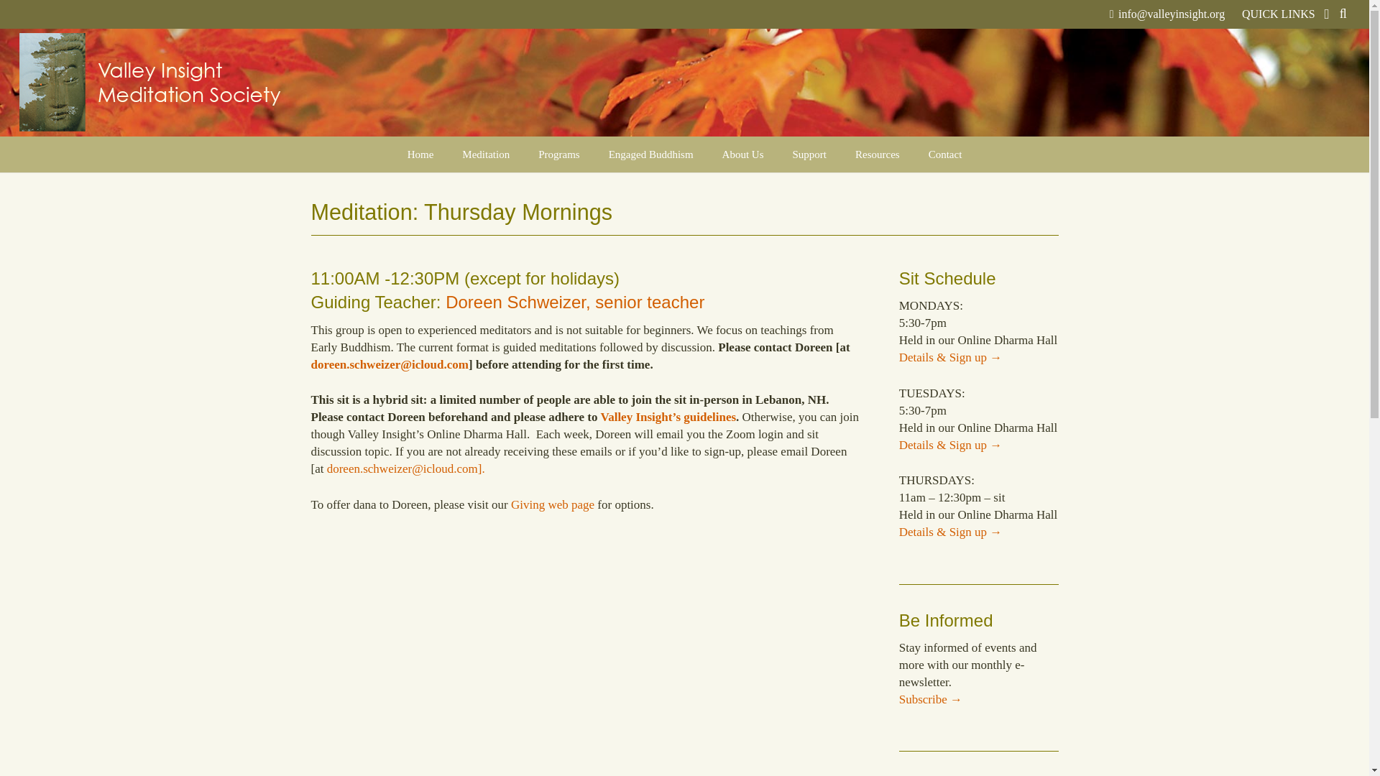 This screenshot has height=776, width=1380. Describe the element at coordinates (877, 154) in the screenshot. I see `Resources` at that location.